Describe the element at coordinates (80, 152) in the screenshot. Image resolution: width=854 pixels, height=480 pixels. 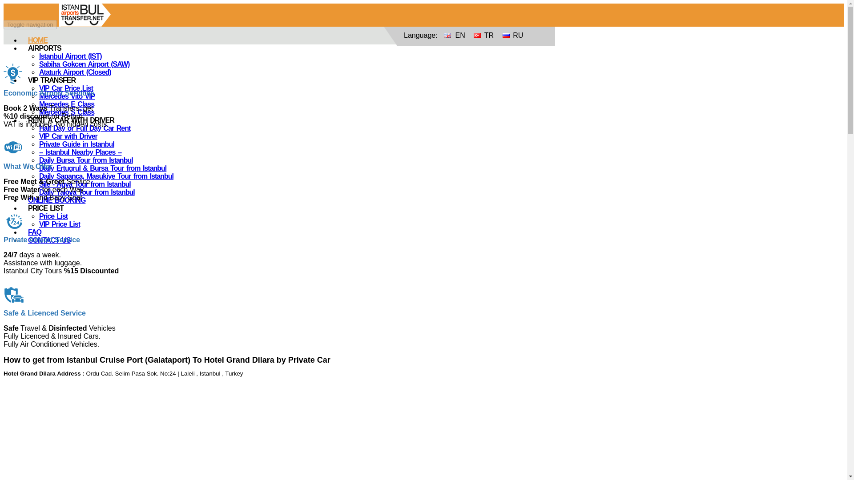
I see `Istanbul Near by Places` at that location.